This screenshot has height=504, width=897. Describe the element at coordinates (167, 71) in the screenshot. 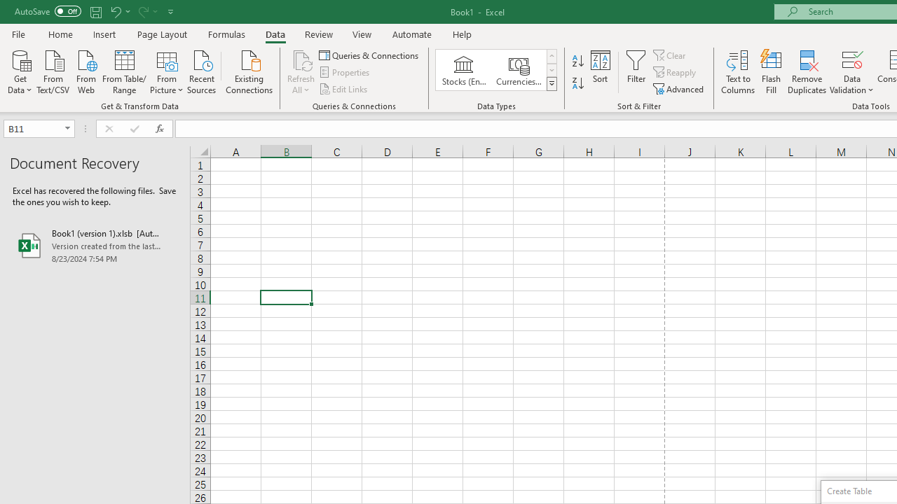

I see `From Picture` at that location.